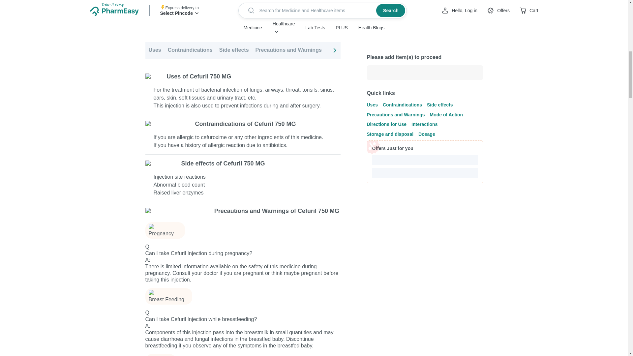 Image resolution: width=633 pixels, height=356 pixels. Describe the element at coordinates (234, 51) in the screenshot. I see `Side effects` at that location.